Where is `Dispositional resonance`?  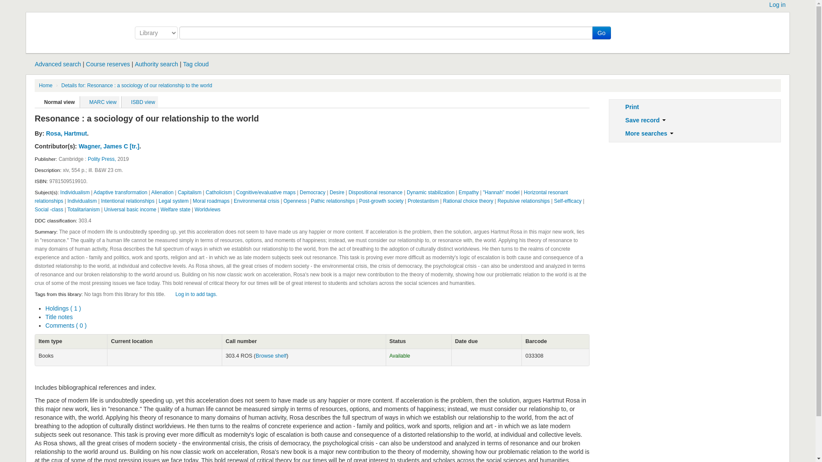 Dispositional resonance is located at coordinates (375, 192).